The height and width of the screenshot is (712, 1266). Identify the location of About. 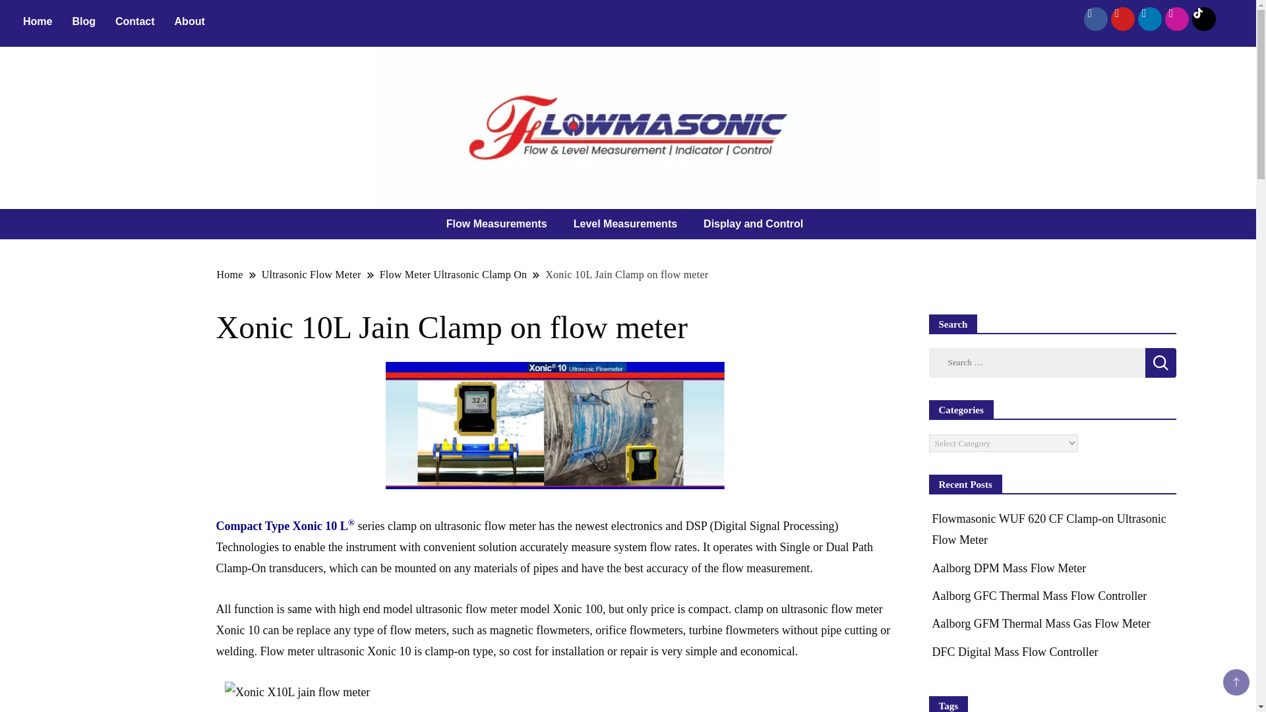
(190, 21).